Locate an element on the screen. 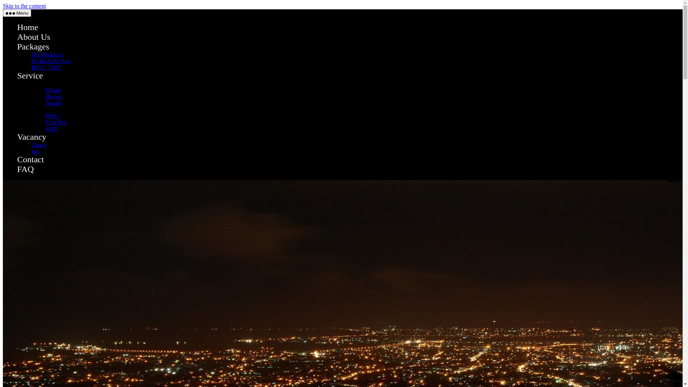 This screenshot has width=688, height=387. Home is located at coordinates (24, 27).